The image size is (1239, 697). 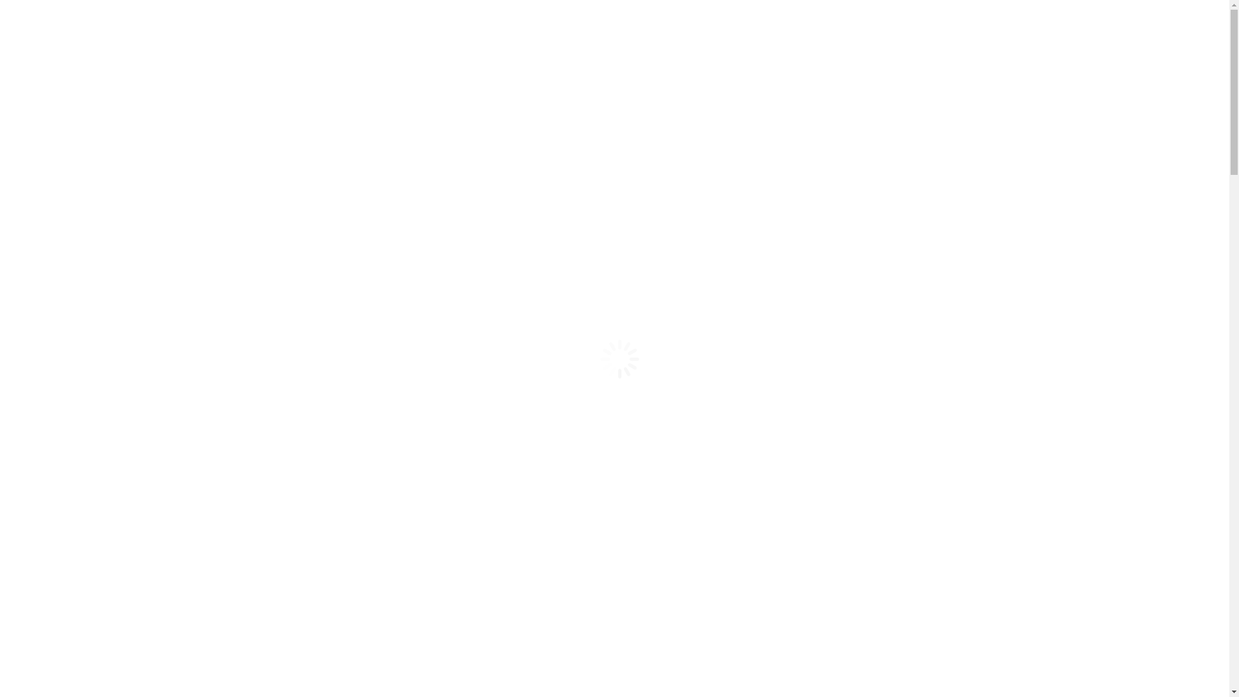 What do you see at coordinates (48, 128) in the screenshot?
I see `Contact Us` at bounding box center [48, 128].